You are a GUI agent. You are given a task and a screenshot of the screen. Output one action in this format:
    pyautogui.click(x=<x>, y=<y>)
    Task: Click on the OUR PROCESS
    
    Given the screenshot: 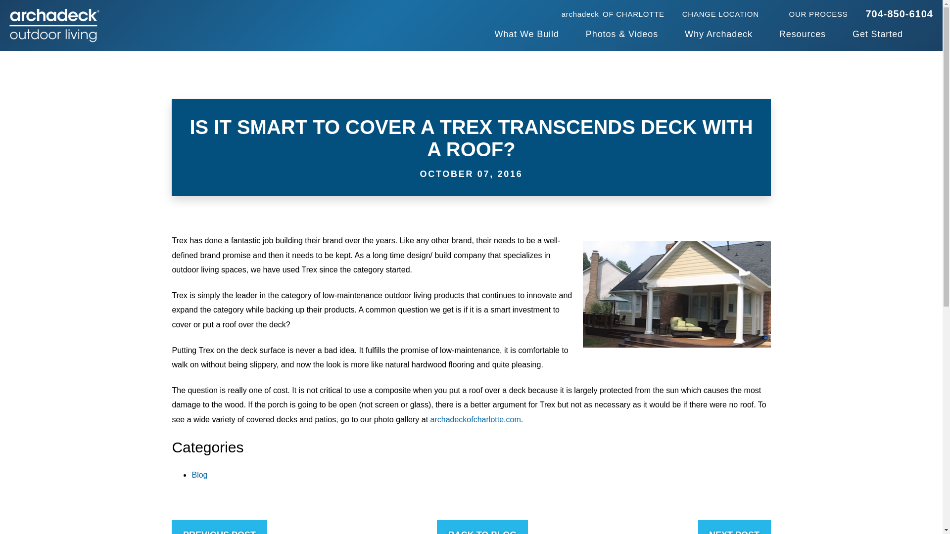 What is the action you would take?
    pyautogui.click(x=613, y=13)
    